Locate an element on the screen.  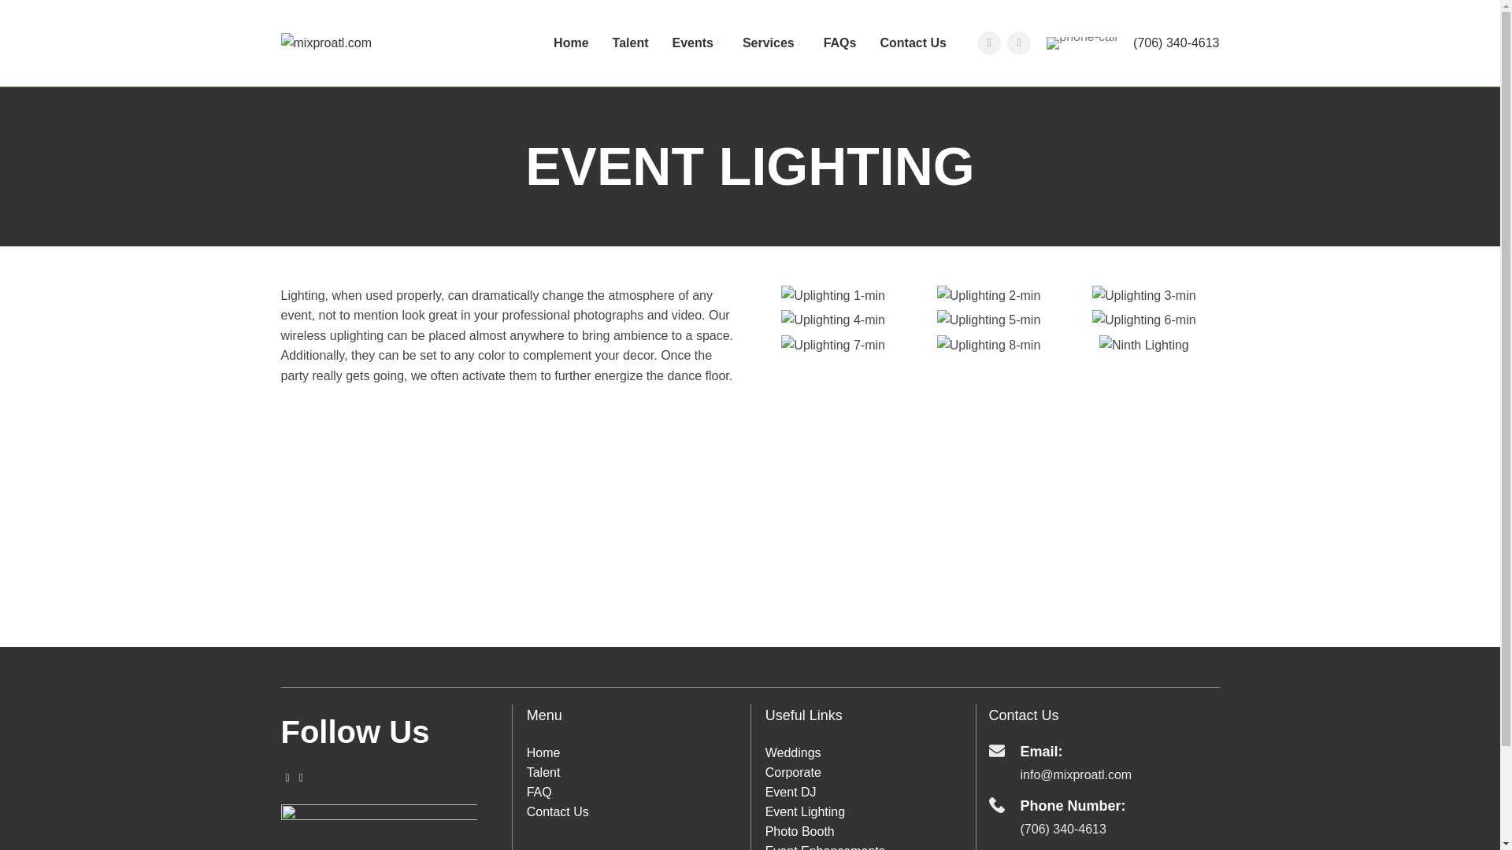
Contact Us is located at coordinates (913, 42).